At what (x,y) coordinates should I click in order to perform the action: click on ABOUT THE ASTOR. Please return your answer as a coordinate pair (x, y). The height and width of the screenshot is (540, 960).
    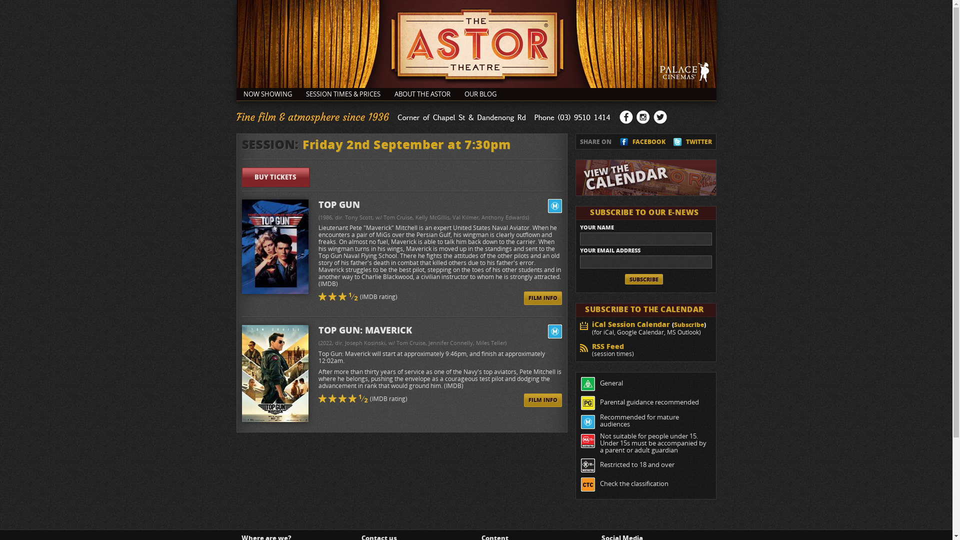
    Looking at the image, I should click on (422, 94).